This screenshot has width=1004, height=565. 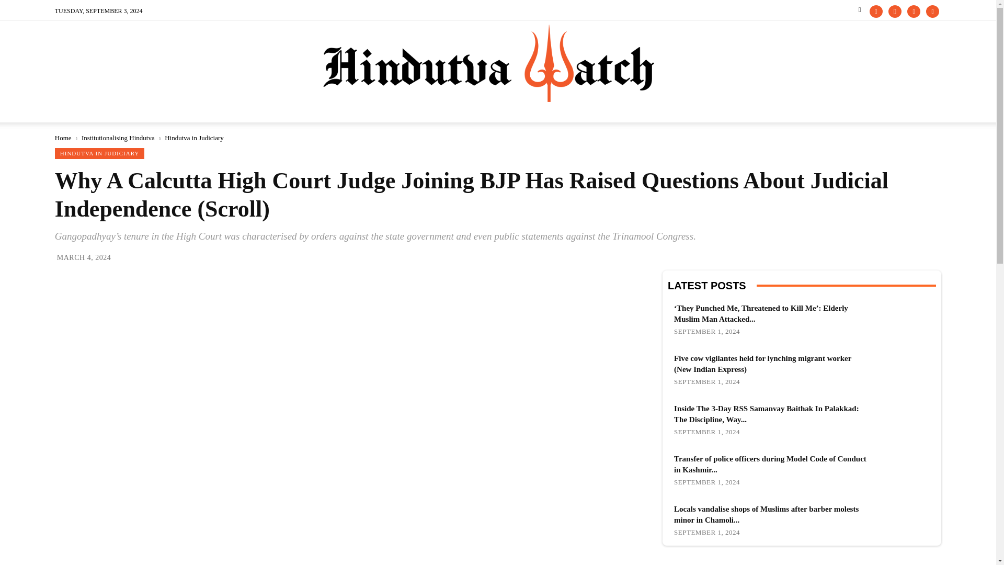 What do you see at coordinates (914, 11) in the screenshot?
I see `Twitter` at bounding box center [914, 11].